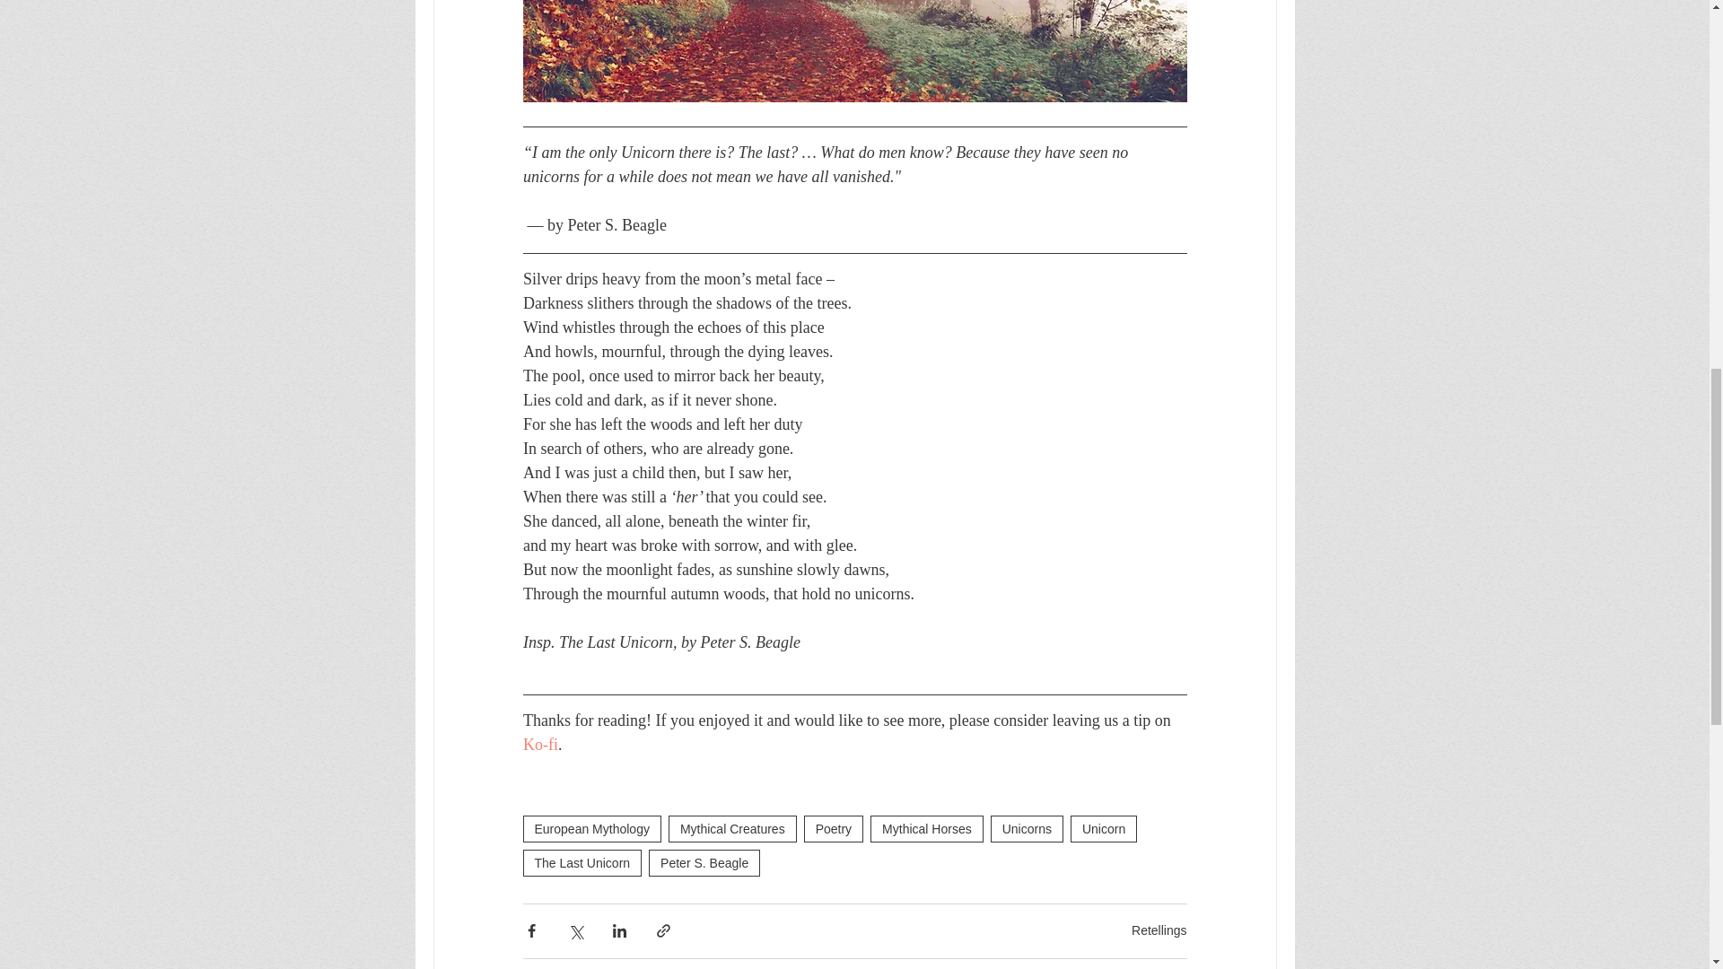 The height and width of the screenshot is (969, 1723). Describe the element at coordinates (1027, 829) in the screenshot. I see `Unicorns` at that location.